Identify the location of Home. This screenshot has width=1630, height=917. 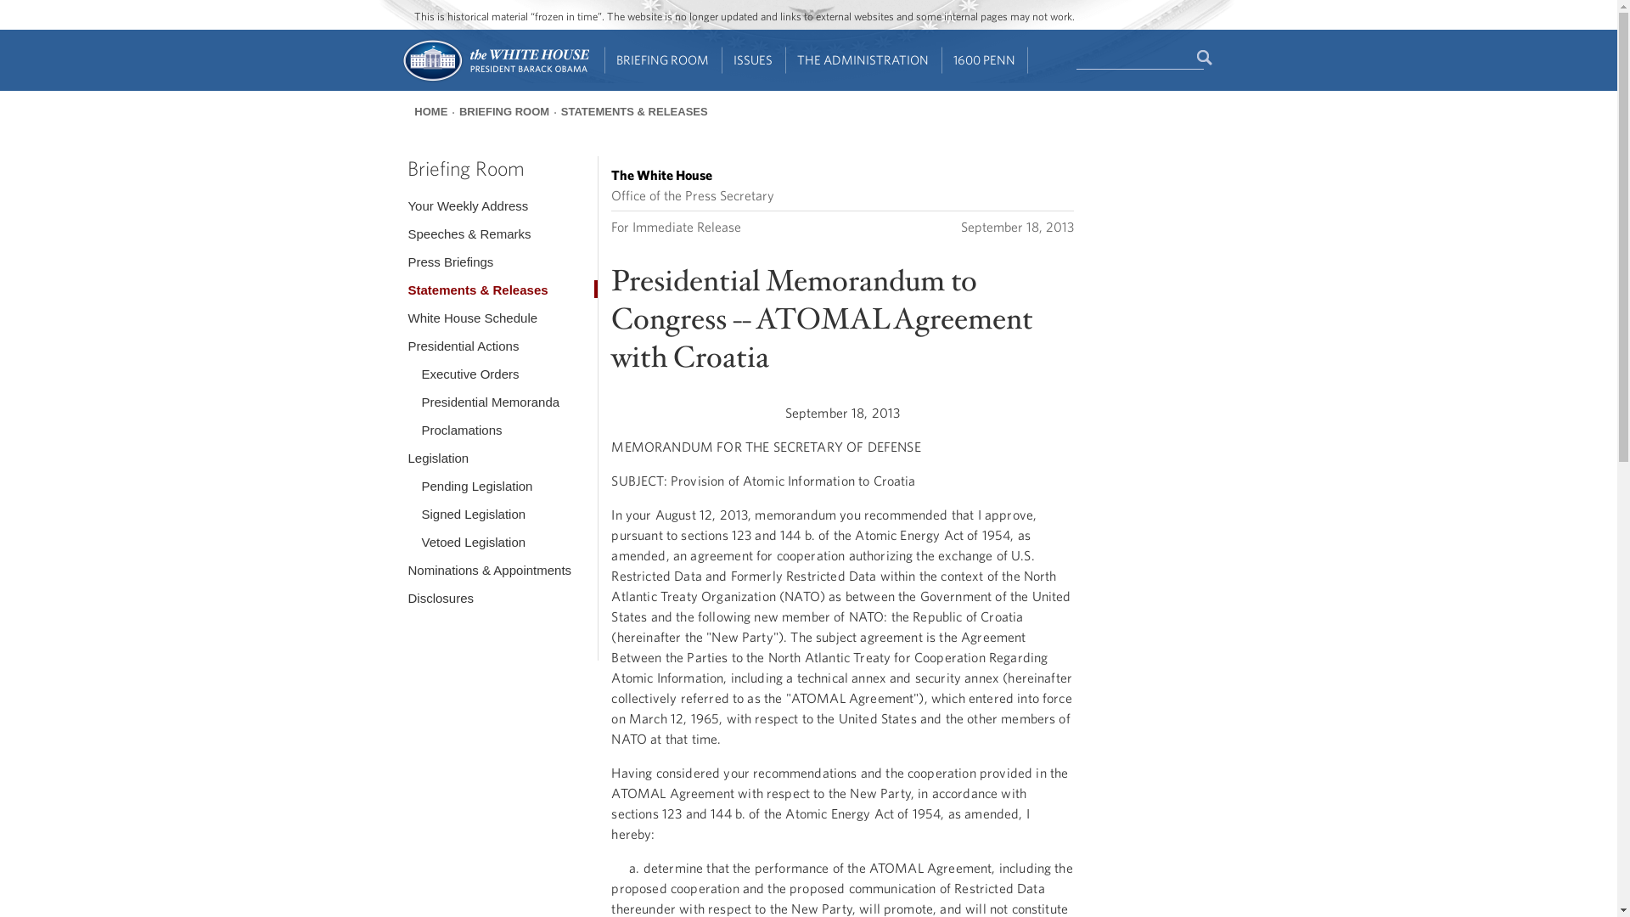
(494, 80).